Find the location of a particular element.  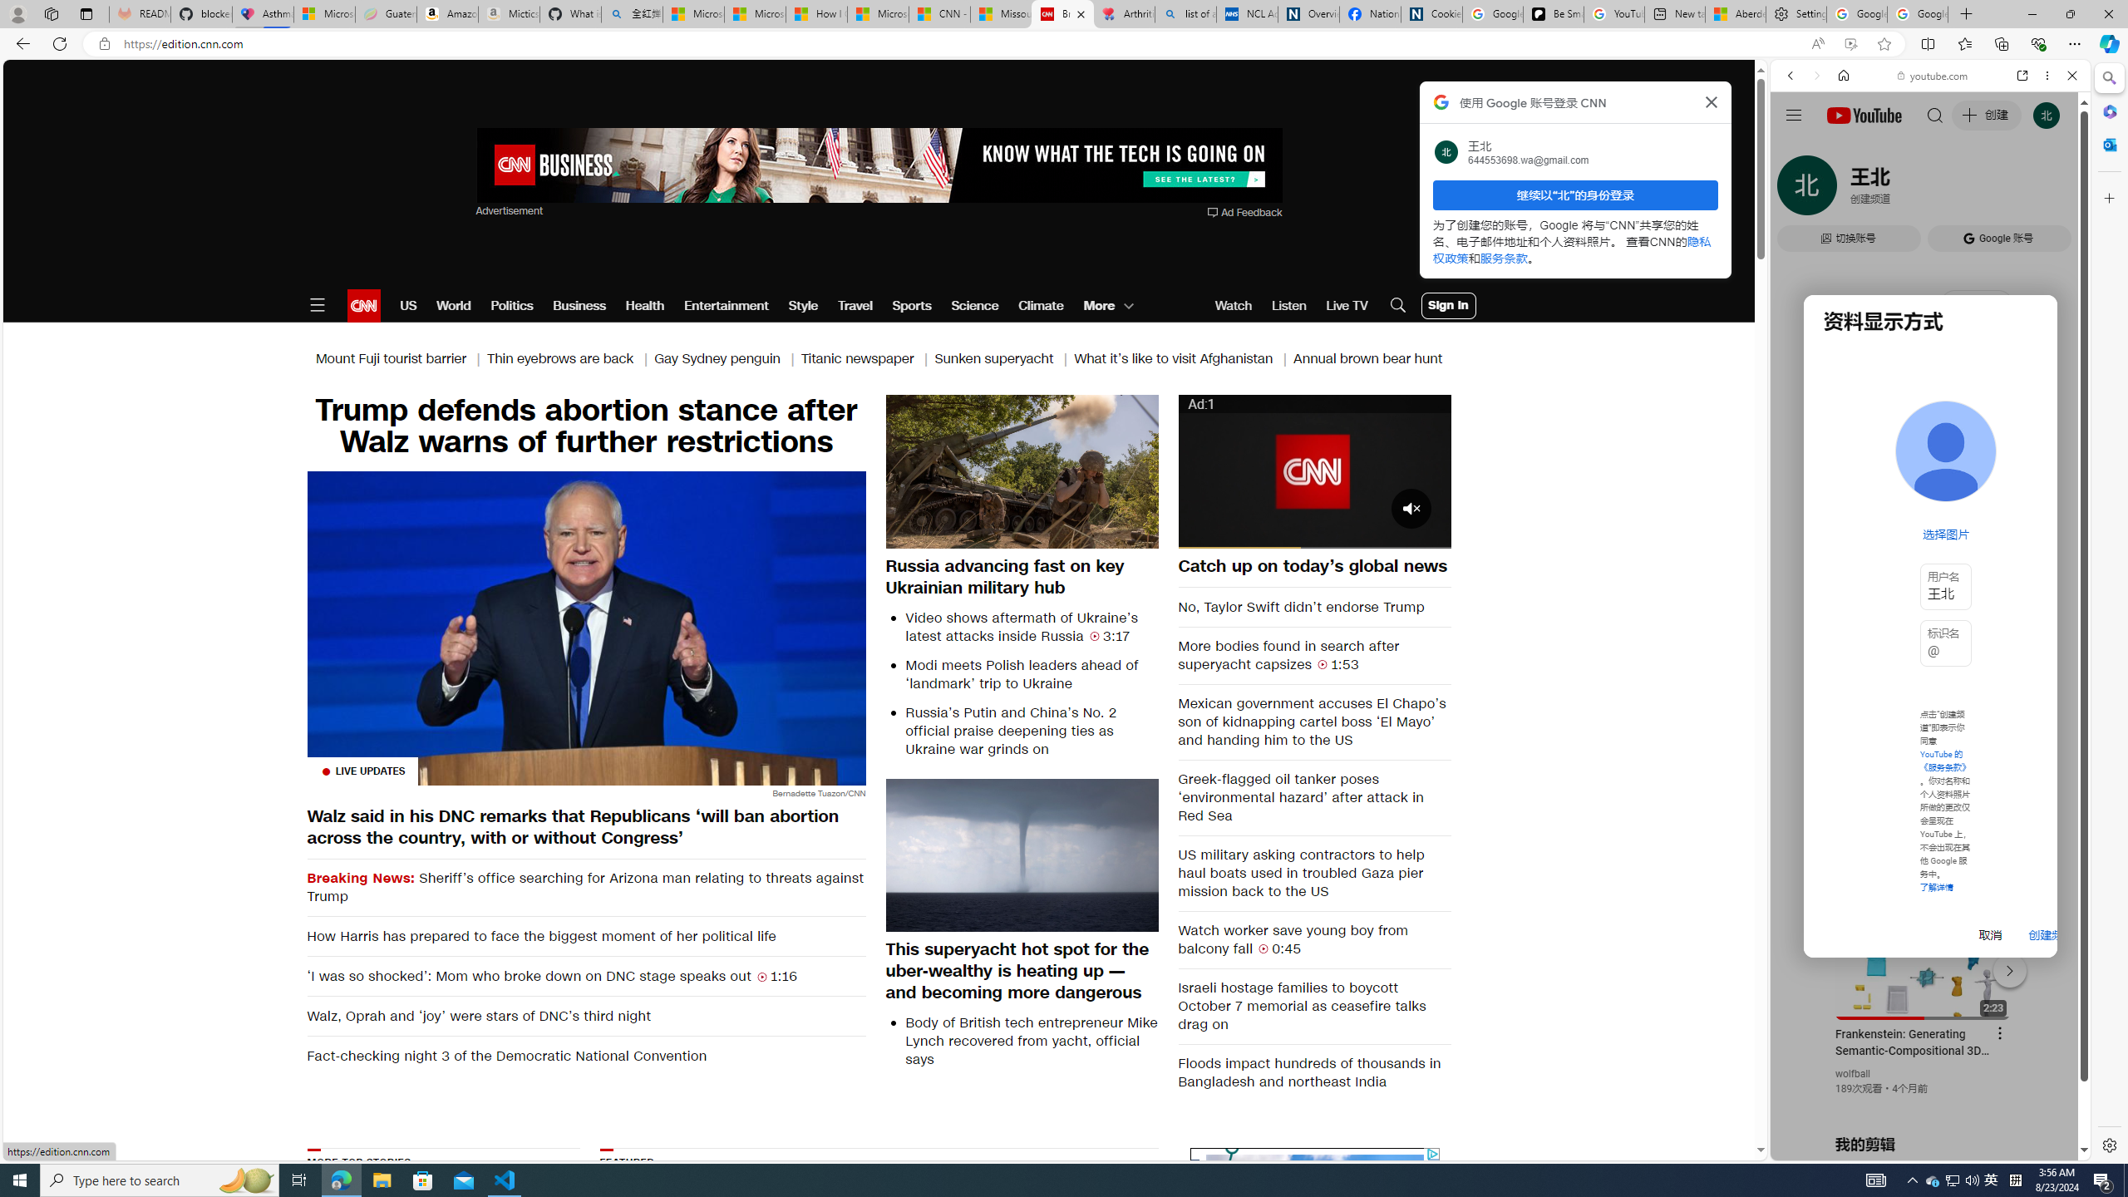

How I Got Rid of Microsoft Edge's Unnecessary Features is located at coordinates (816, 14).